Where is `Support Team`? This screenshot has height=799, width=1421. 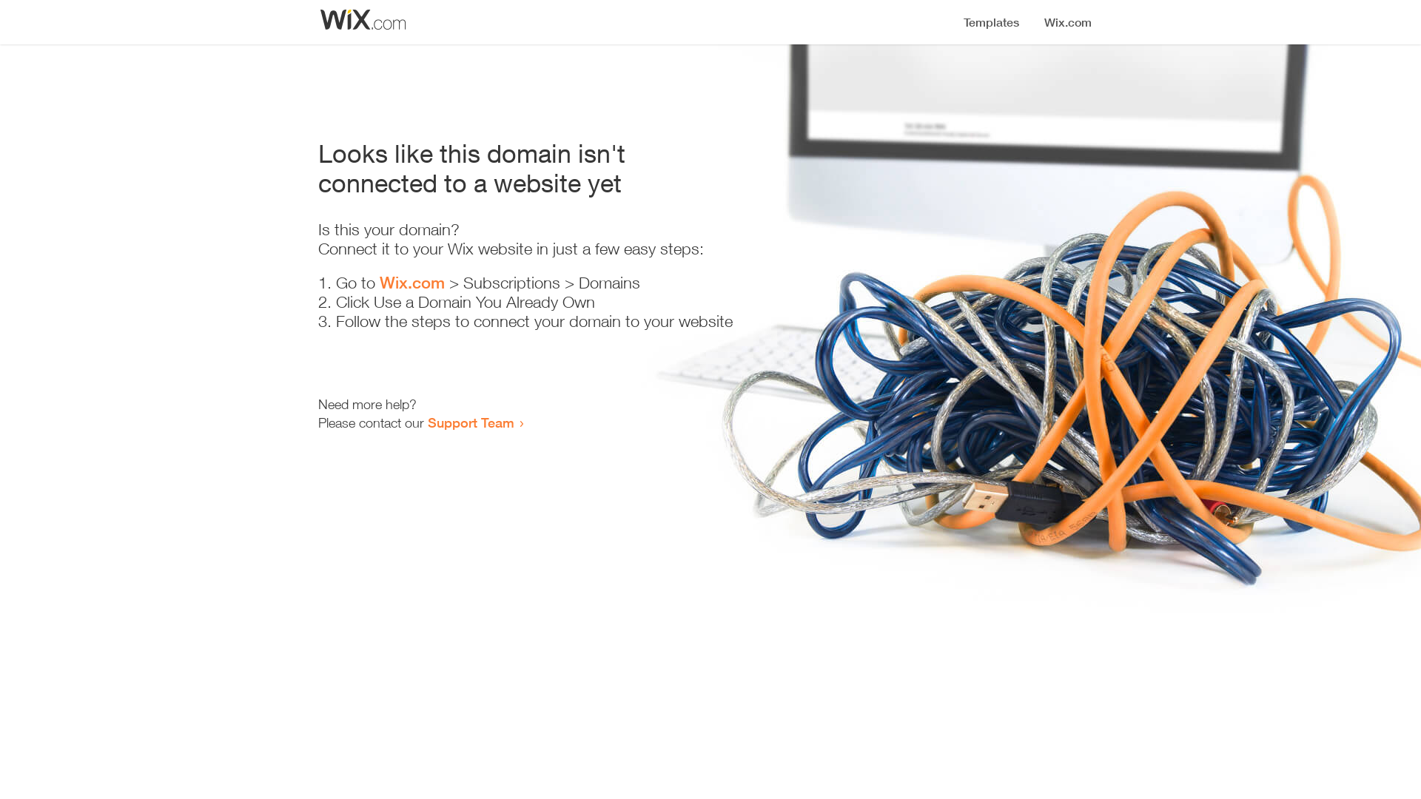
Support Team is located at coordinates (471, 422).